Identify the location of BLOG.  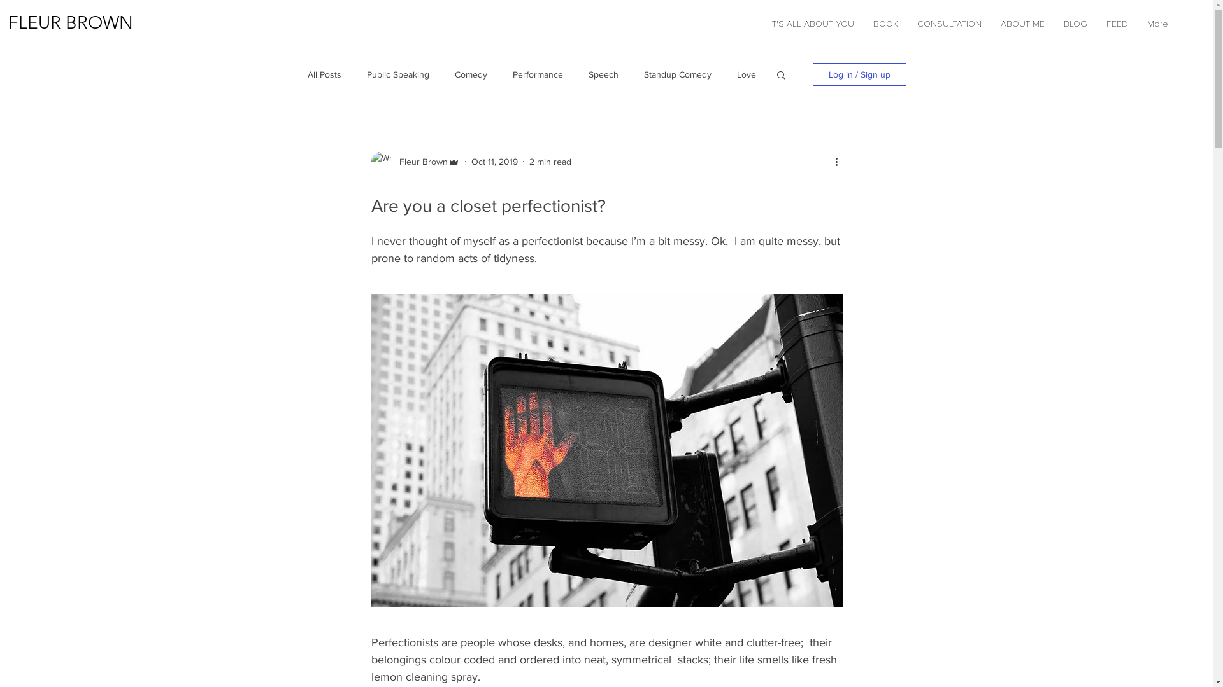
(1075, 24).